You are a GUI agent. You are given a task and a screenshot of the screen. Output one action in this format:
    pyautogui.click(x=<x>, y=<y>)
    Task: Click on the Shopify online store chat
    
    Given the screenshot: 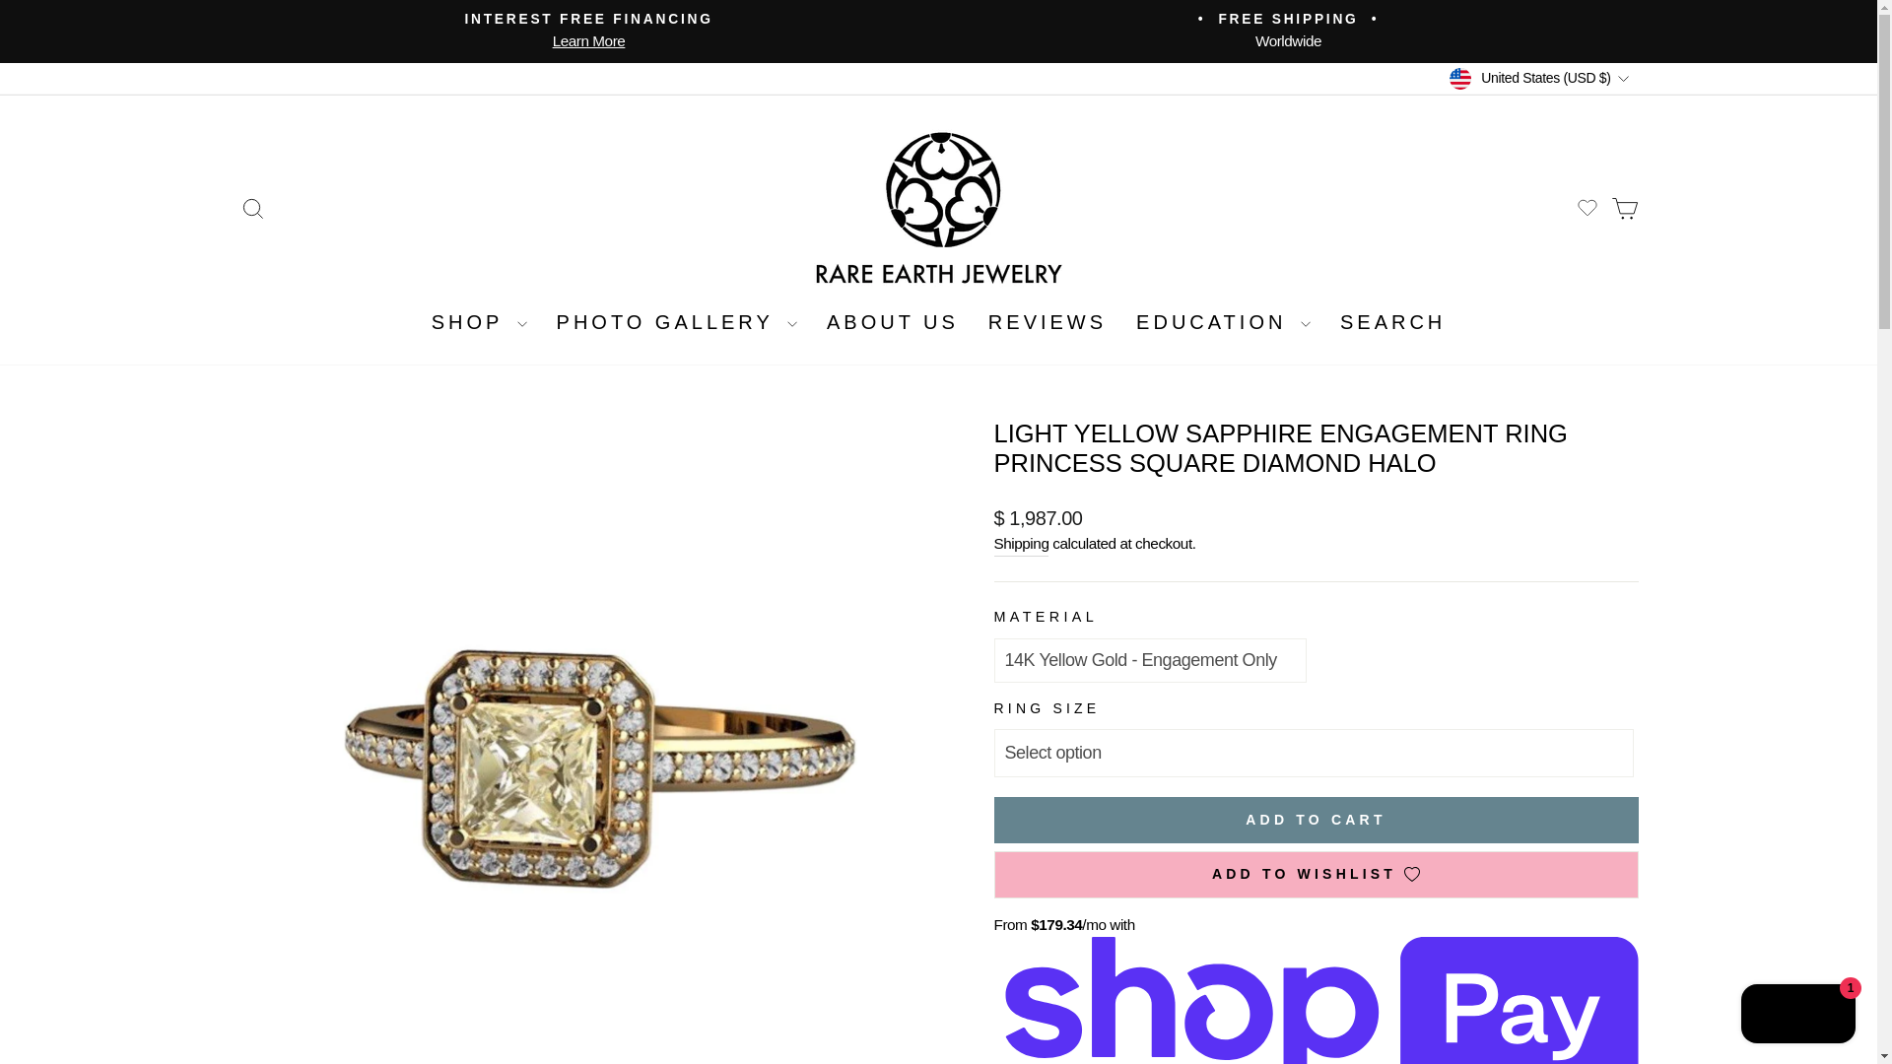 What is the action you would take?
    pyautogui.click(x=252, y=208)
    